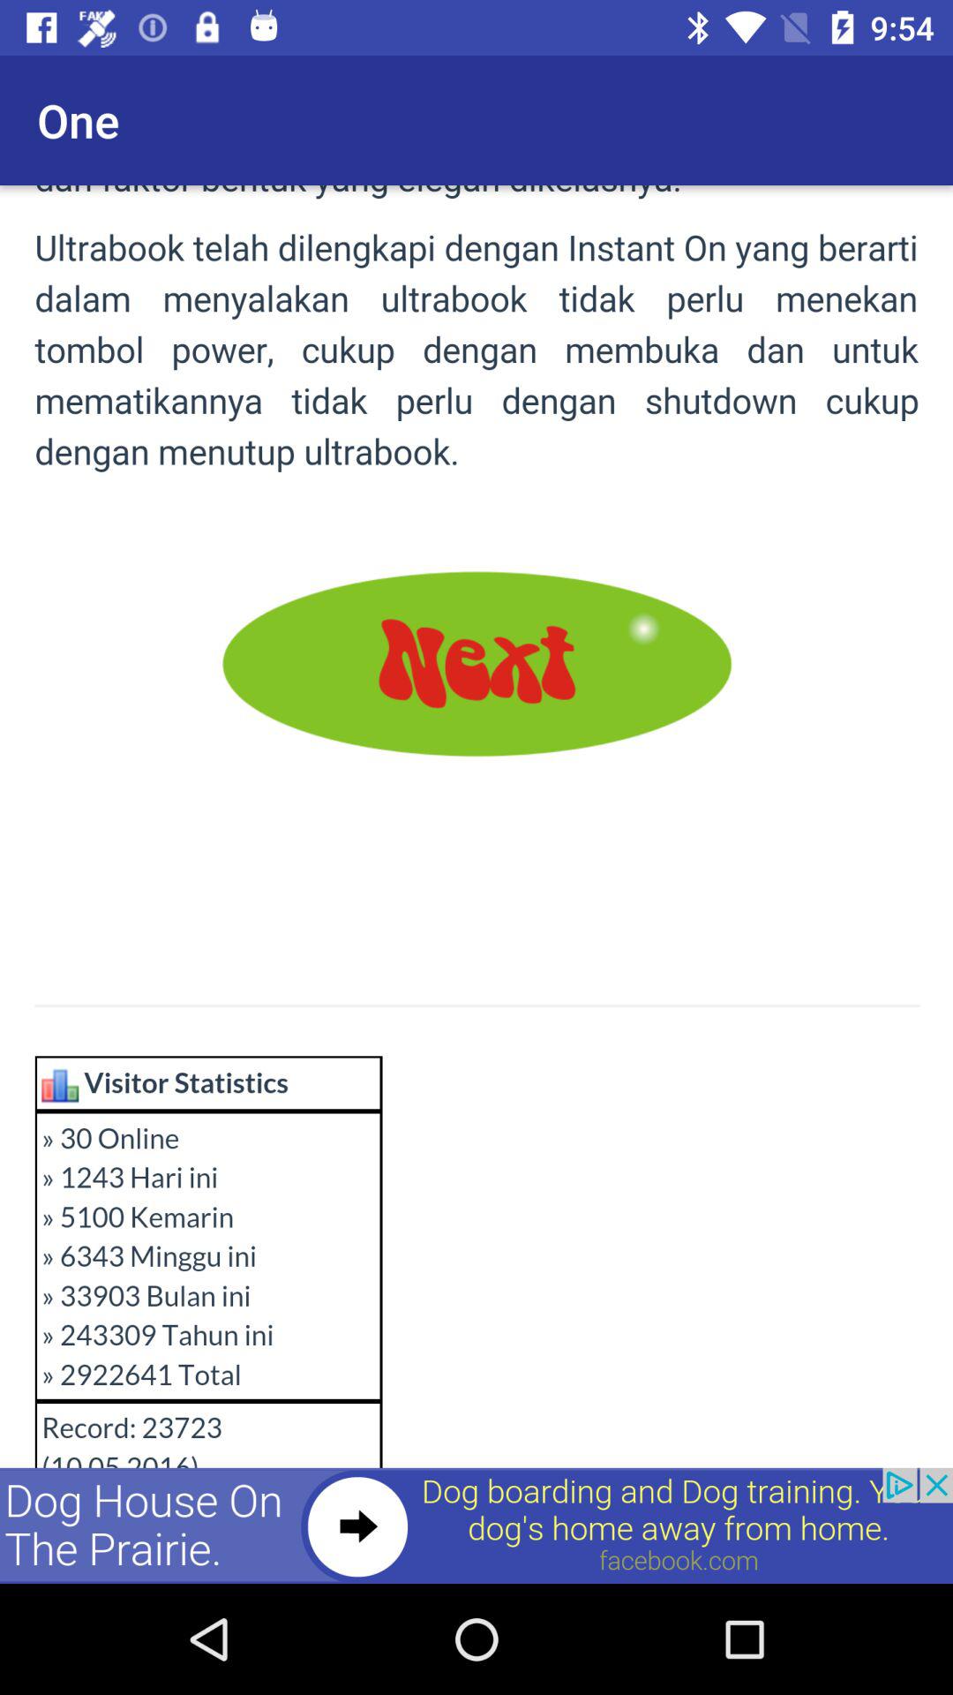  What do you see at coordinates (476, 1525) in the screenshot?
I see `advertisement link` at bounding box center [476, 1525].